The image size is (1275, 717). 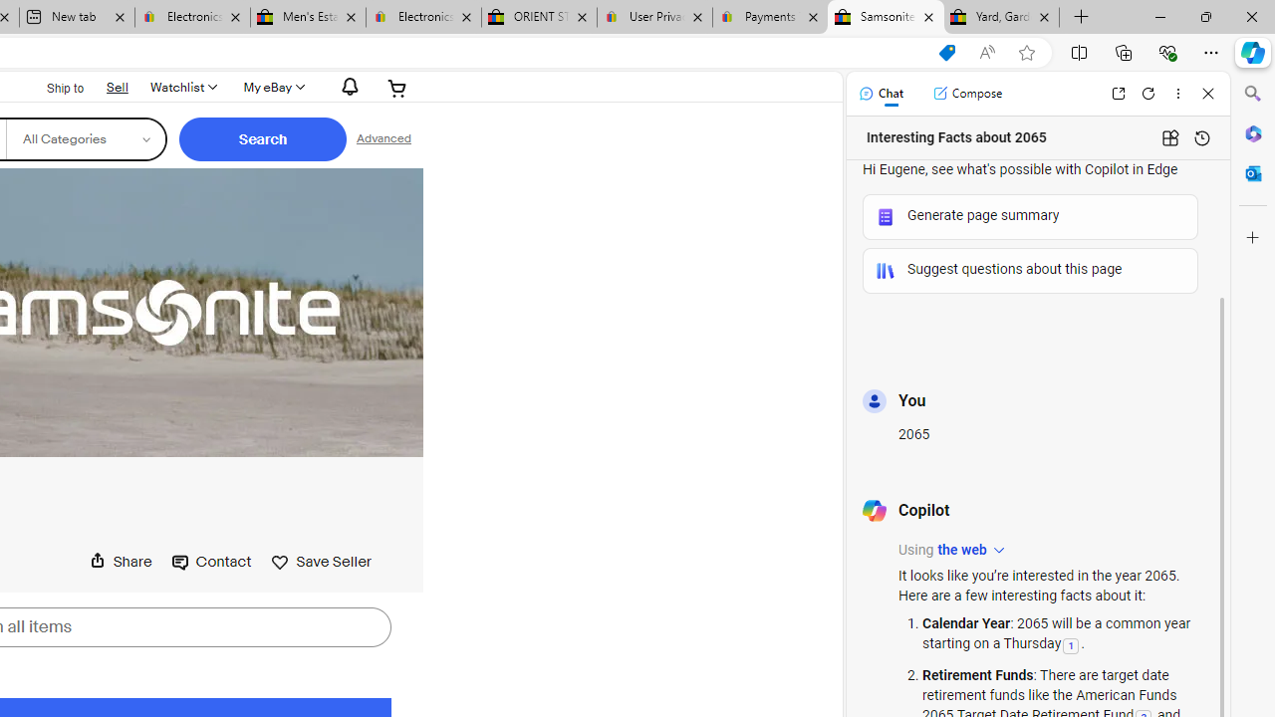 What do you see at coordinates (398, 88) in the screenshot?
I see `Your shopping cart` at bounding box center [398, 88].